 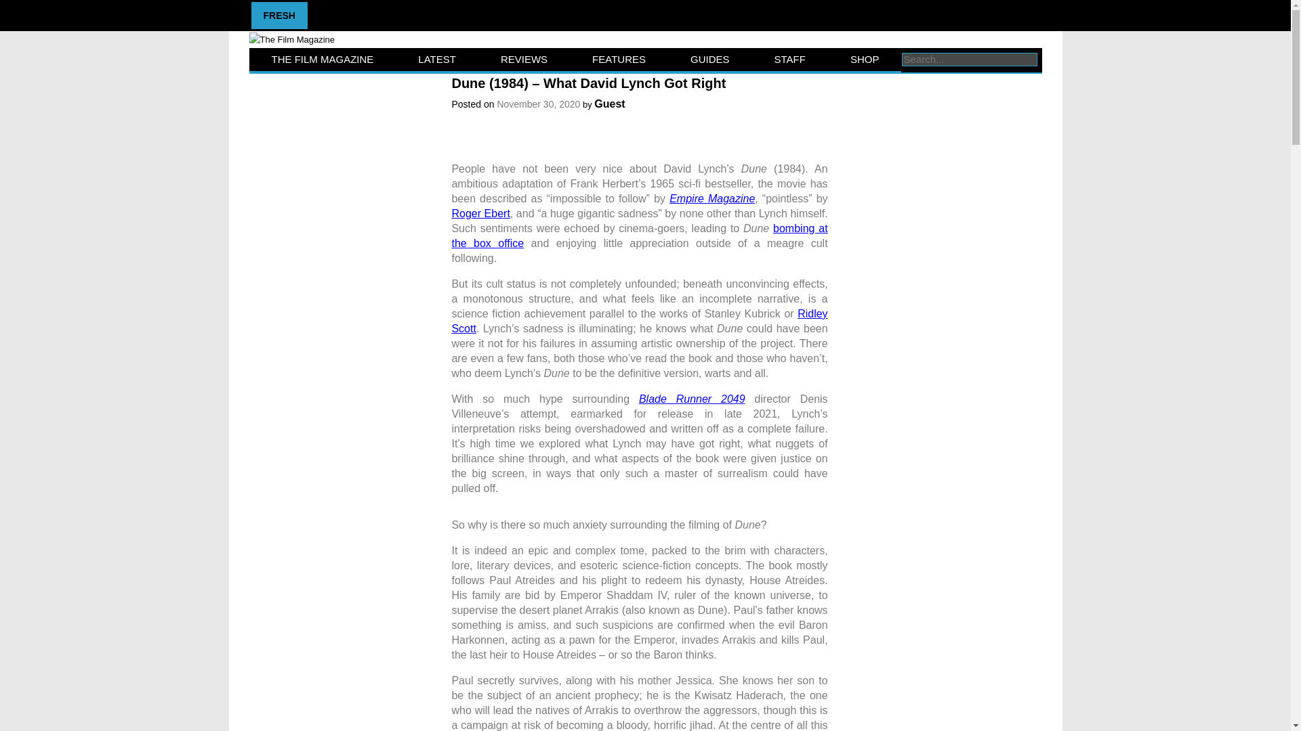 What do you see at coordinates (609, 104) in the screenshot?
I see `Guest` at bounding box center [609, 104].